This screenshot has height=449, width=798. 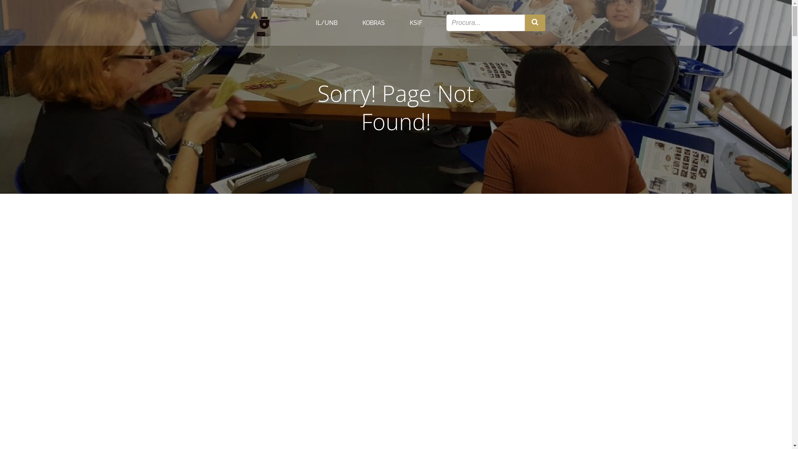 I want to click on Facebook, so click(x=302, y=281).